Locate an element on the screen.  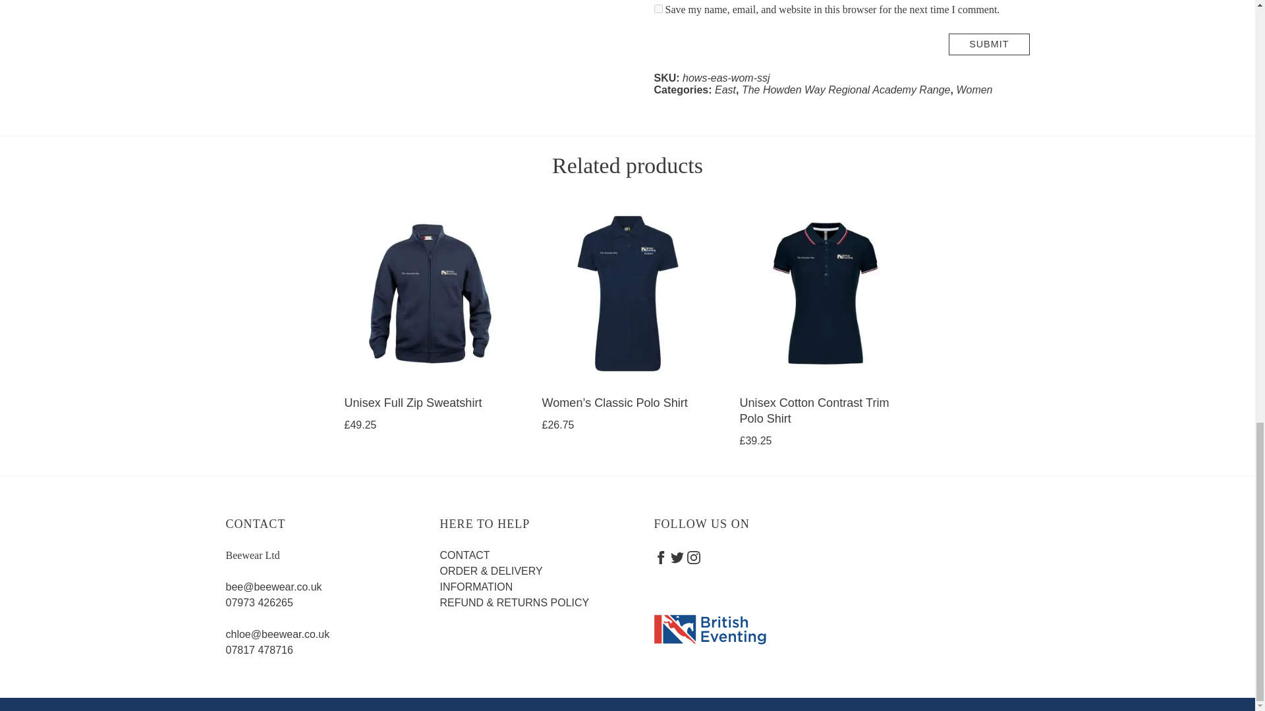
Submit is located at coordinates (989, 44).